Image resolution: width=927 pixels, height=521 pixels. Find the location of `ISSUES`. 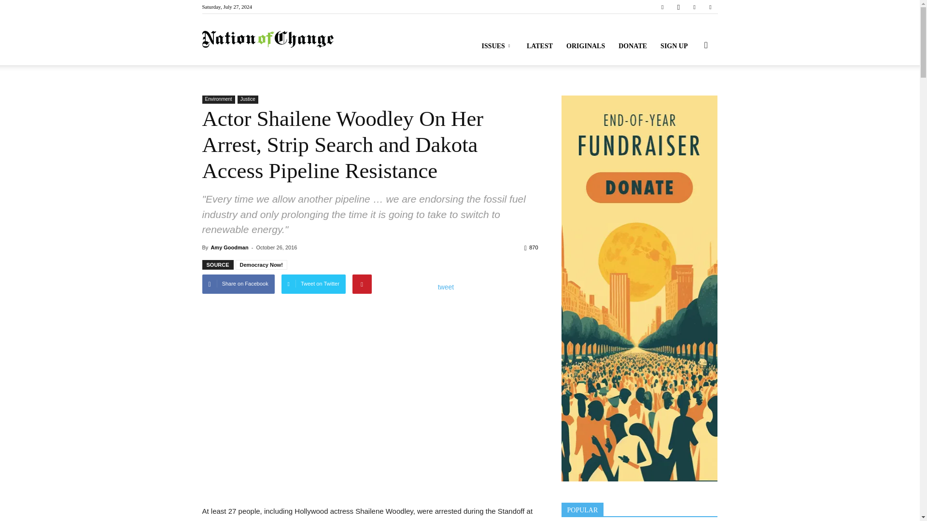

ISSUES is located at coordinates (497, 46).